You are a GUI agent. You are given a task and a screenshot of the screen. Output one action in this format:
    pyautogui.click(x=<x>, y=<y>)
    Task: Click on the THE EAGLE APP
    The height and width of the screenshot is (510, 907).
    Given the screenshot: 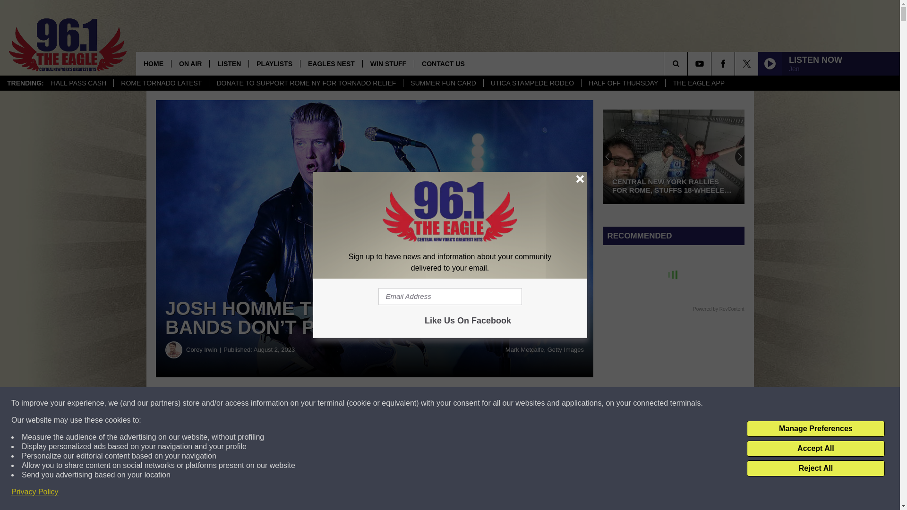 What is the action you would take?
    pyautogui.click(x=698, y=83)
    